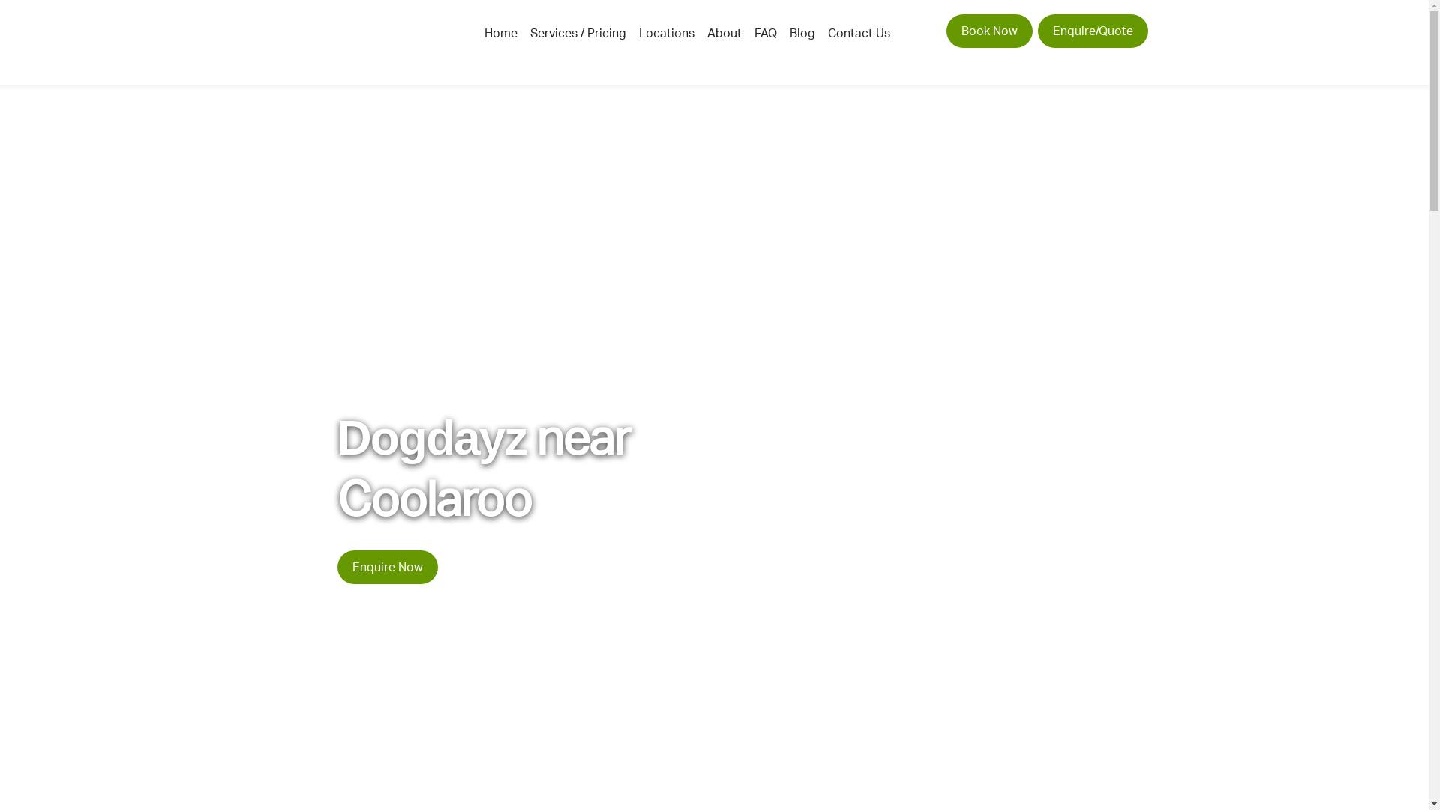 This screenshot has height=810, width=1440. Describe the element at coordinates (724, 33) in the screenshot. I see `About` at that location.